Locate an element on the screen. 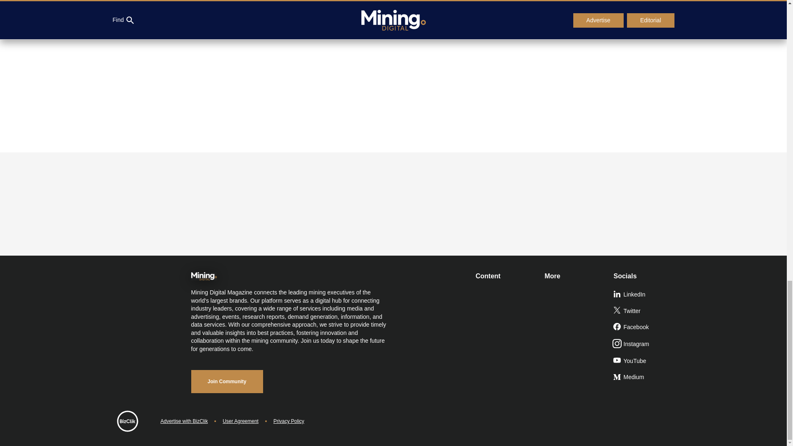  LinkedIn is located at coordinates (644, 295).